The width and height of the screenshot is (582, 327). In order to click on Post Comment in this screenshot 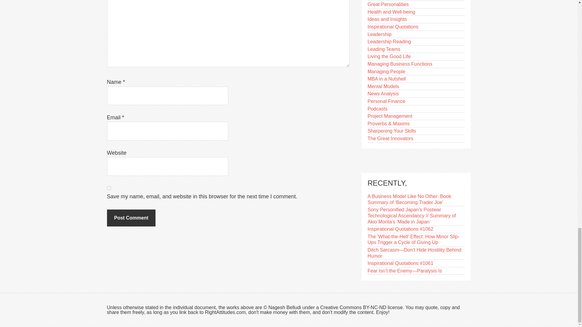, I will do `click(131, 218)`.